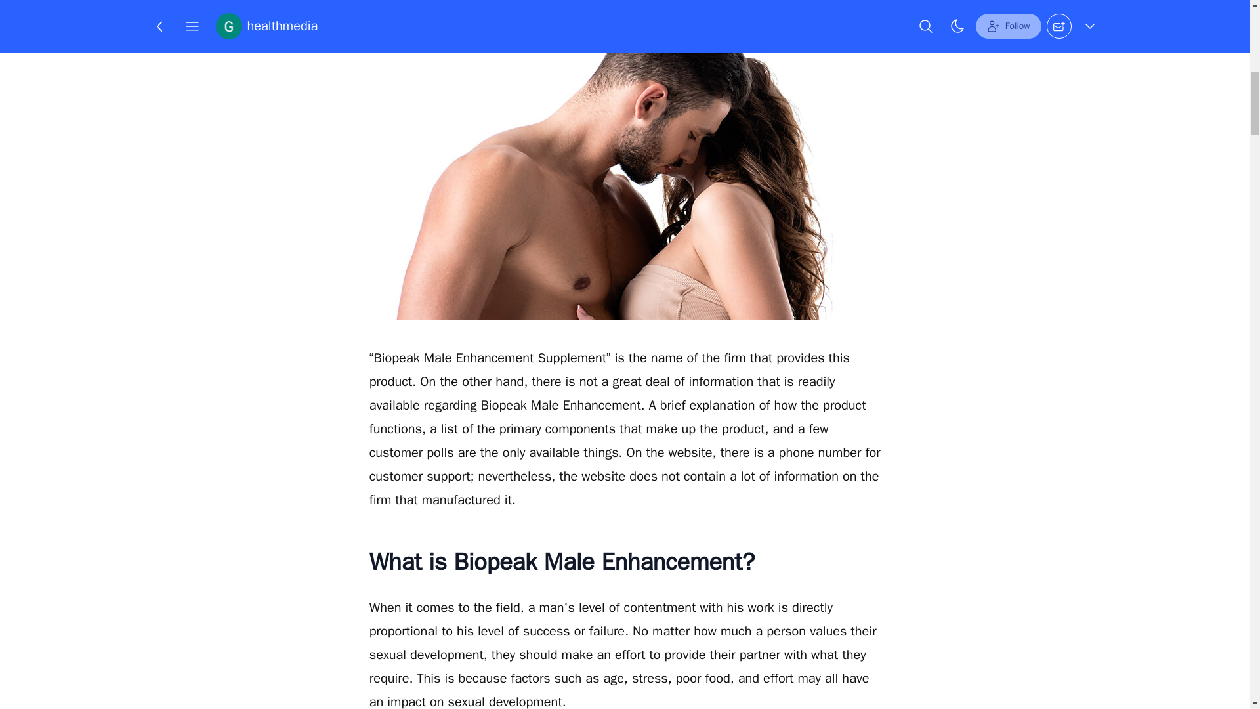  I want to click on Add Bookmark, so click(643, 20).